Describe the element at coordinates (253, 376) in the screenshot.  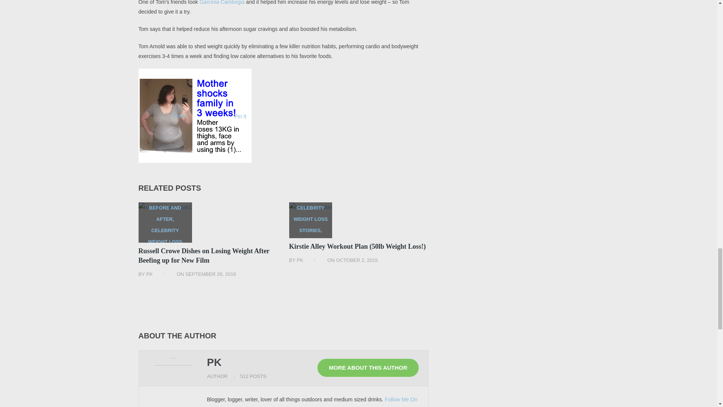
I see `512 POSTS` at that location.